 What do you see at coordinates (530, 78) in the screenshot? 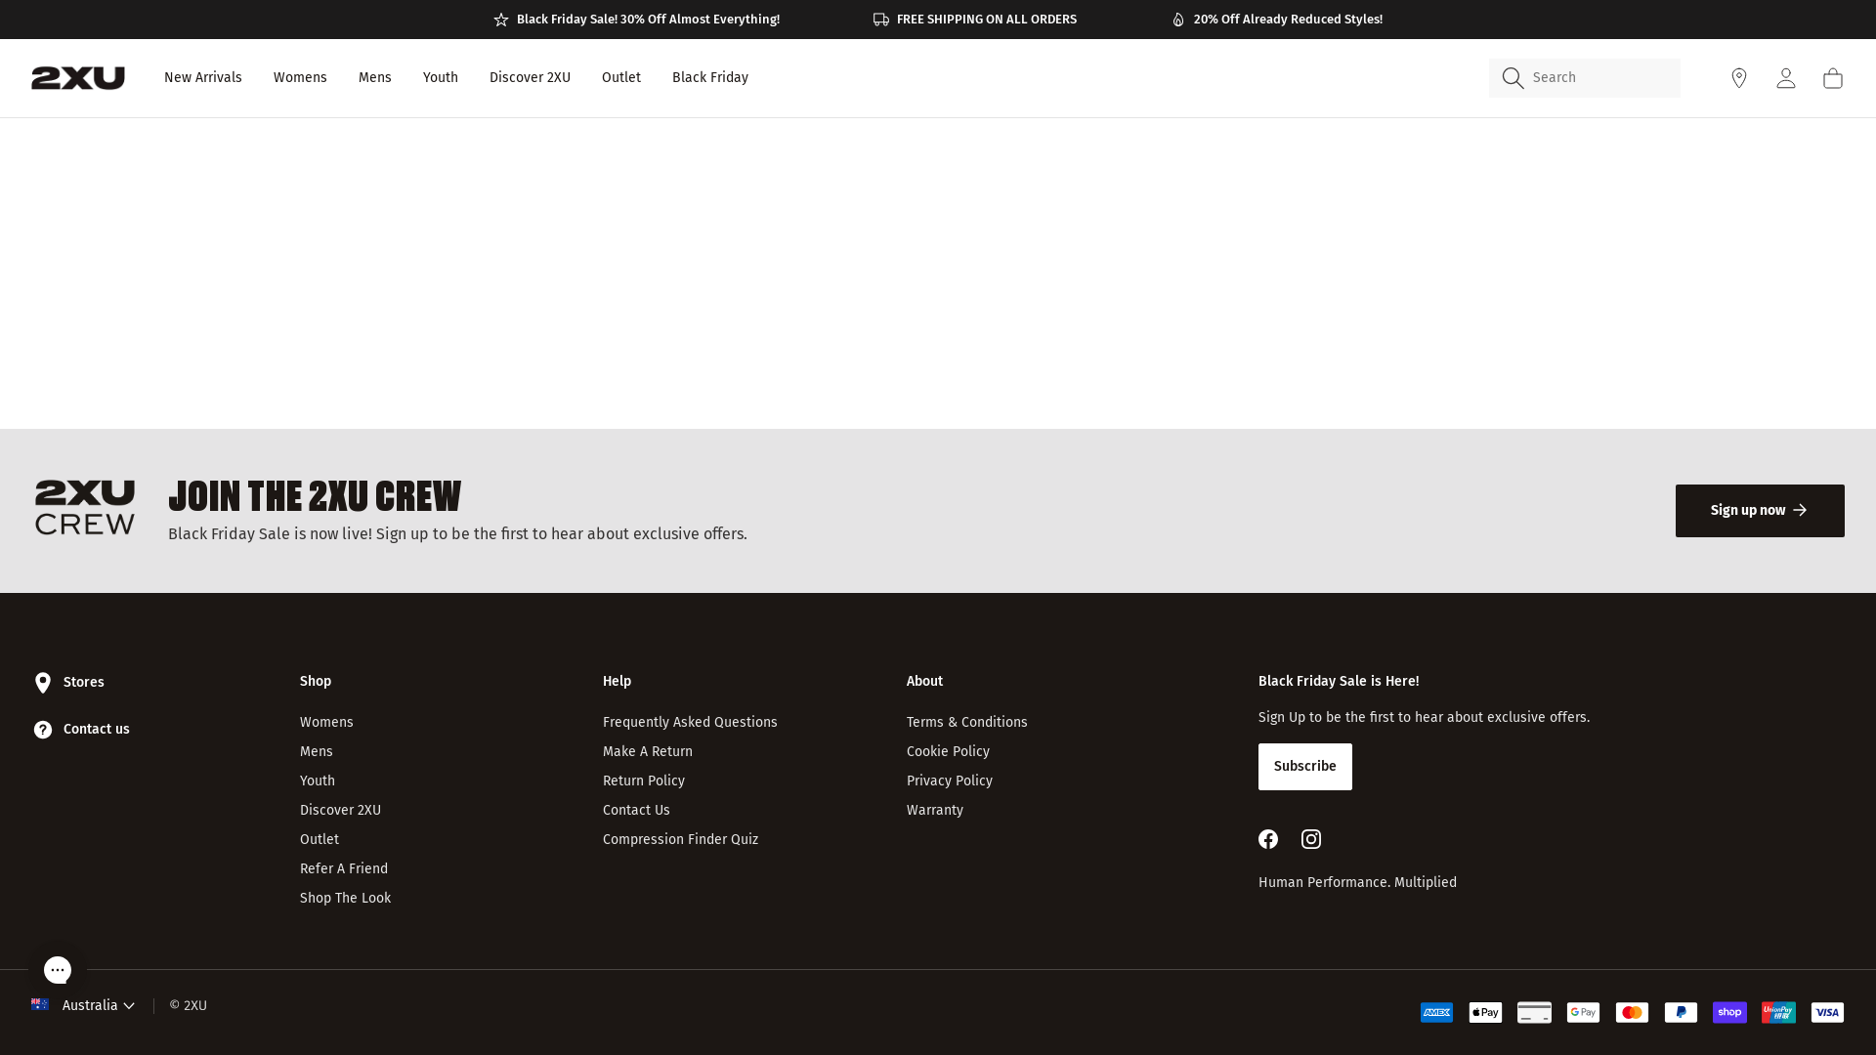
I see `Discover 2XU` at bounding box center [530, 78].